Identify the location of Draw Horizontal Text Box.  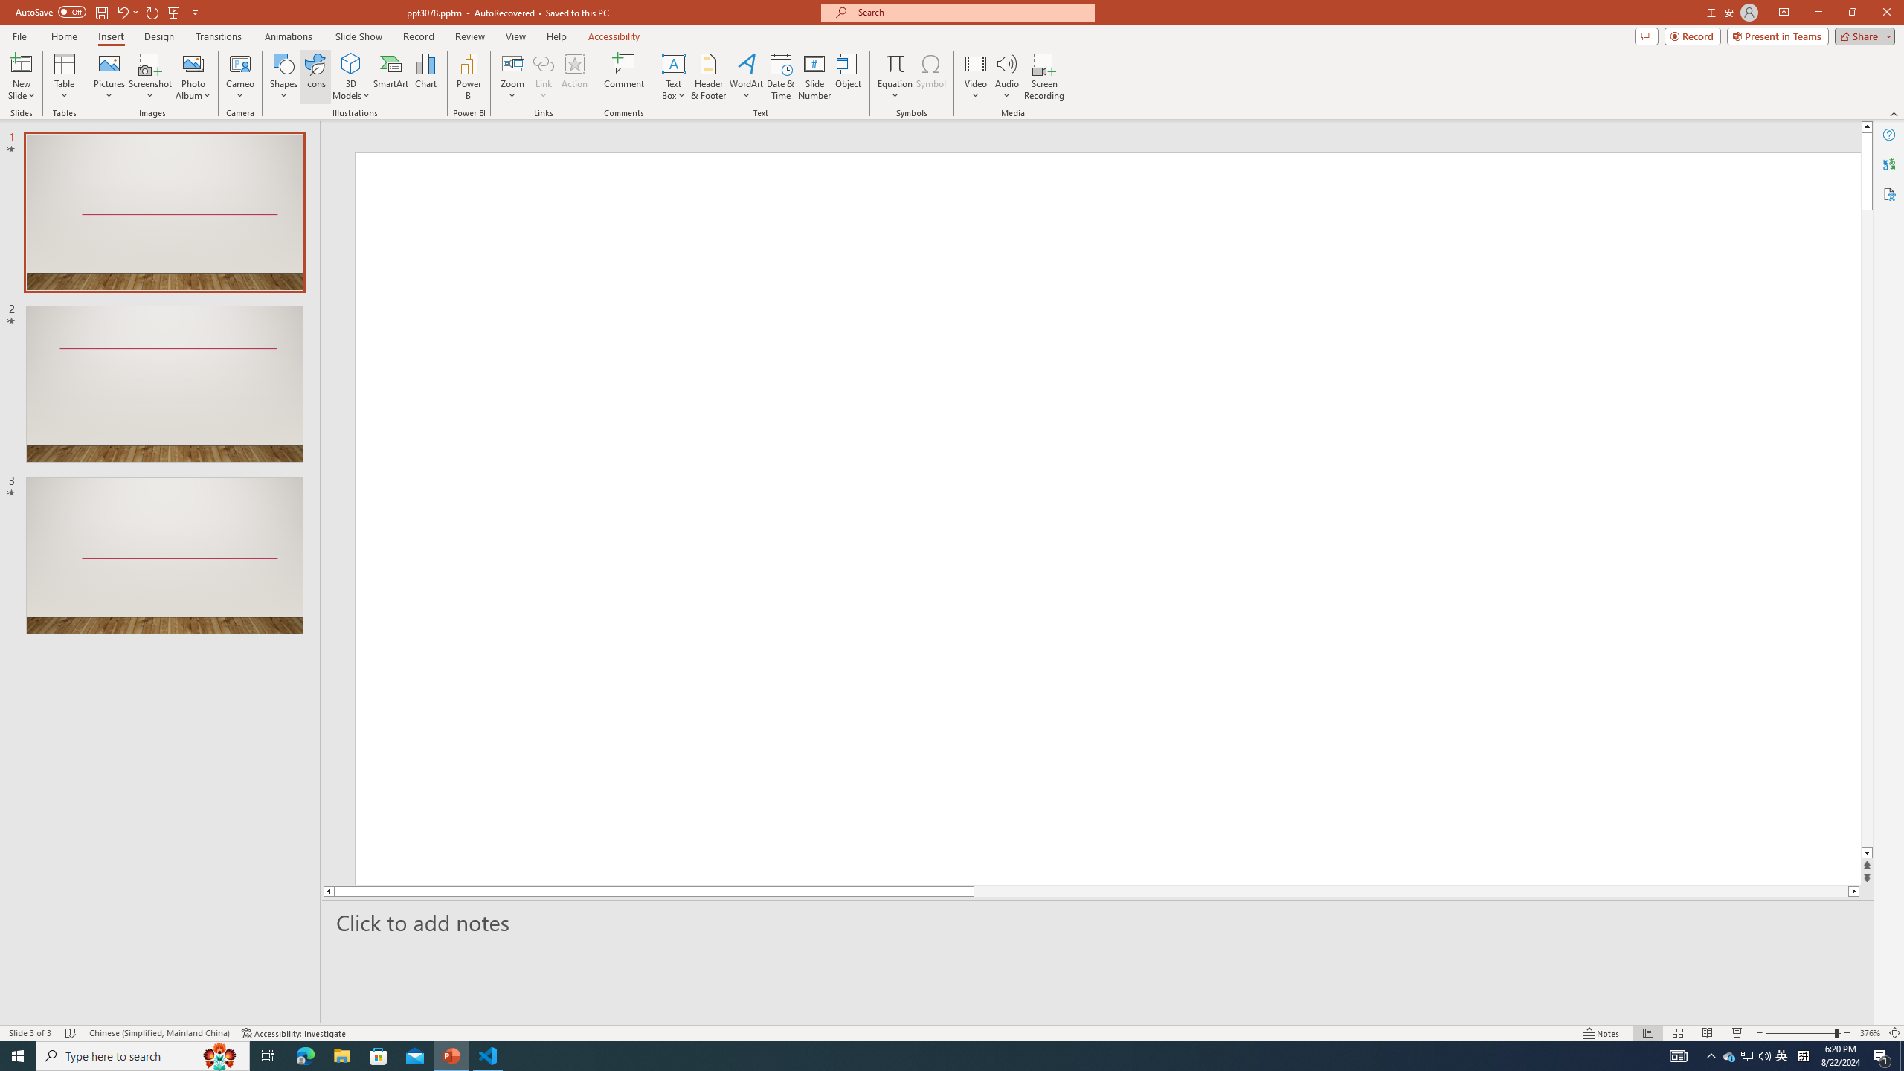
(674, 63).